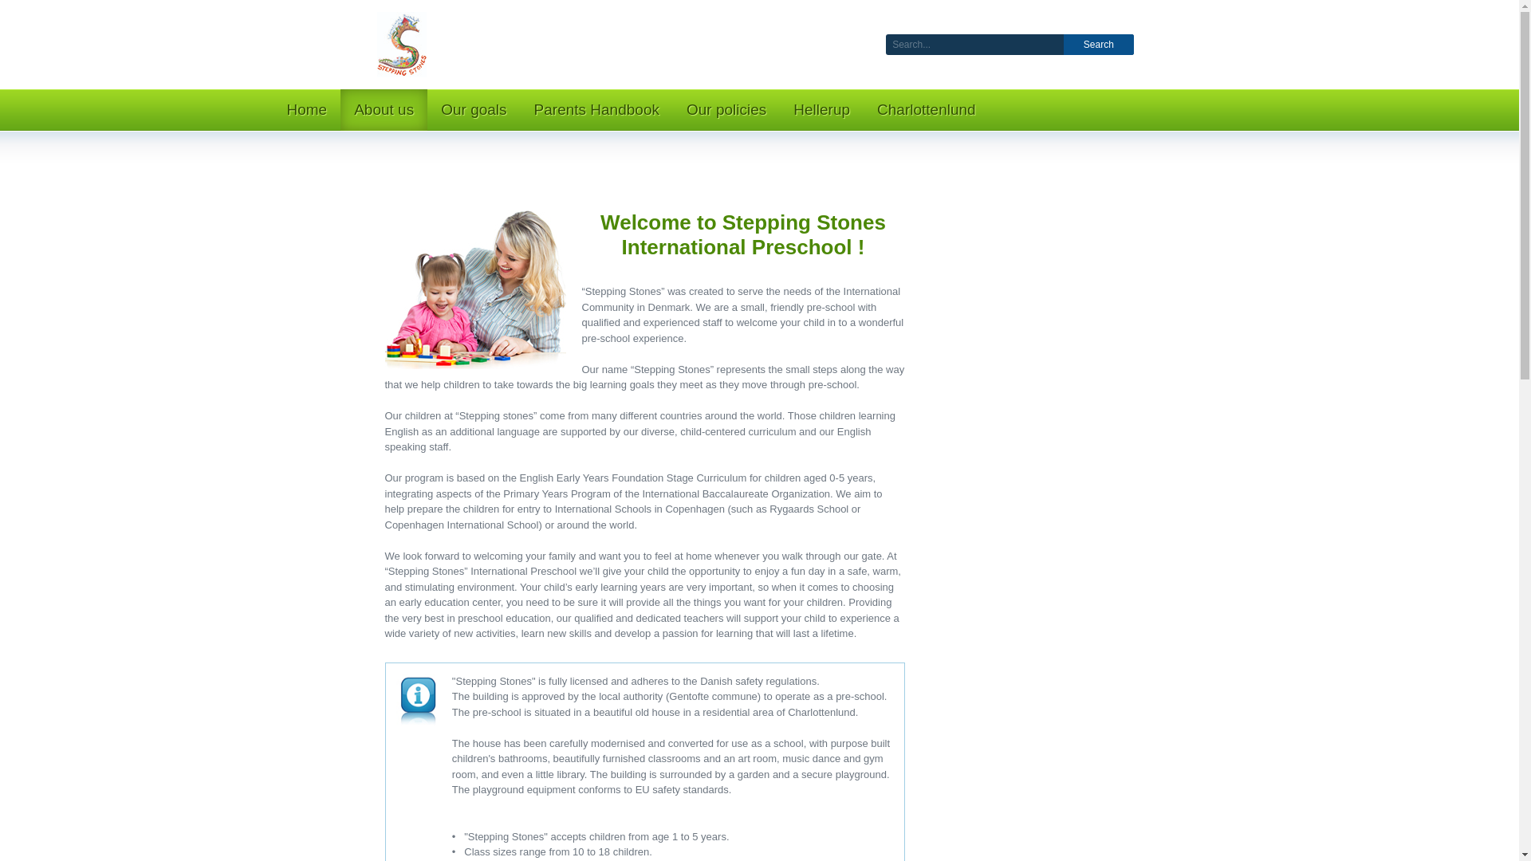 The height and width of the screenshot is (861, 1531). Describe the element at coordinates (821, 110) in the screenshot. I see `Hellerup` at that location.